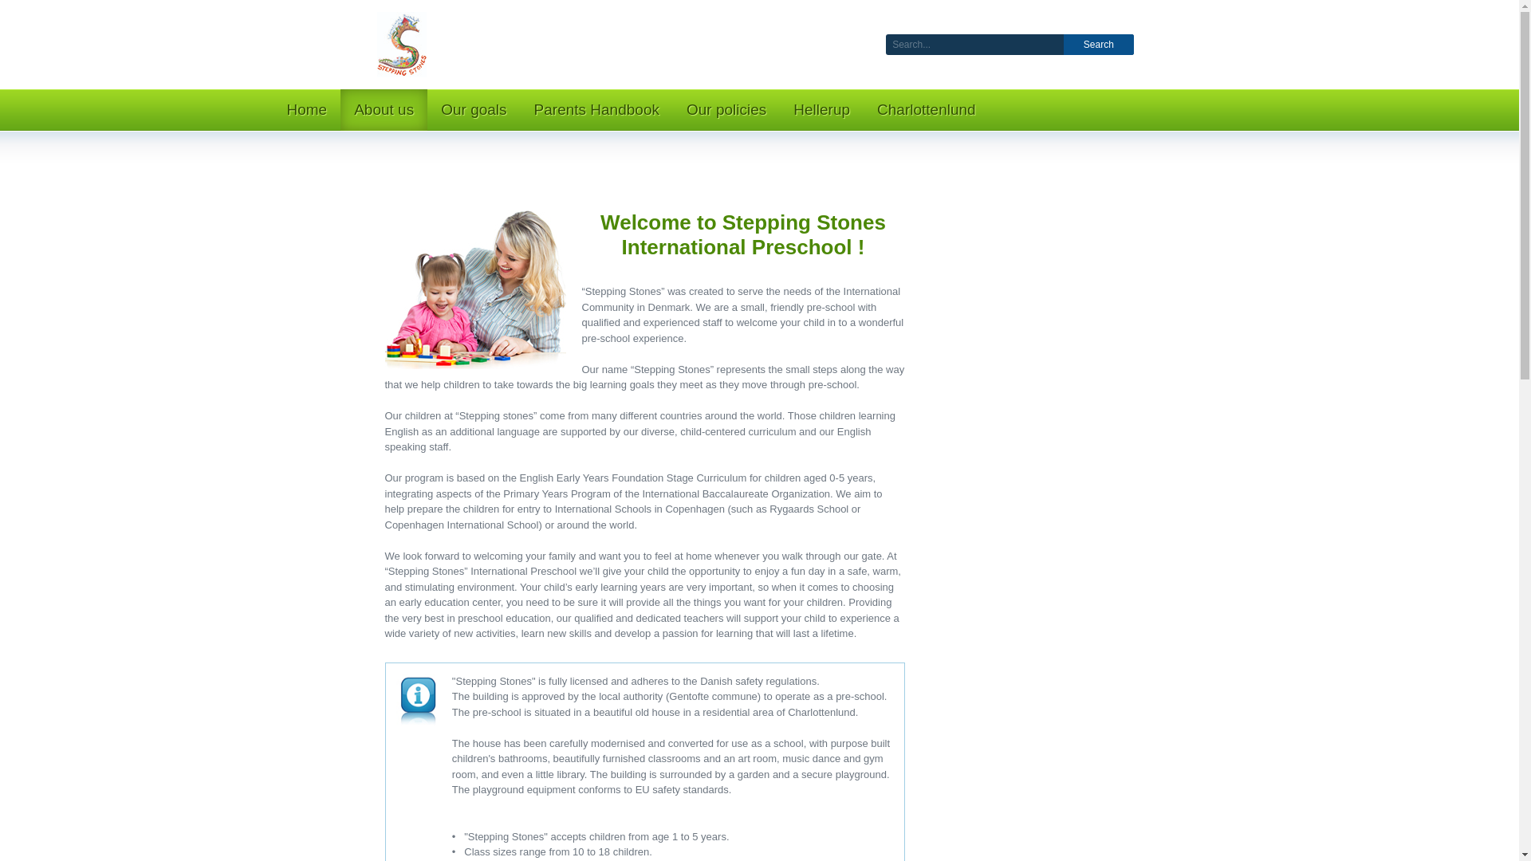 The height and width of the screenshot is (861, 1531). Describe the element at coordinates (821, 110) in the screenshot. I see `Hellerup` at that location.